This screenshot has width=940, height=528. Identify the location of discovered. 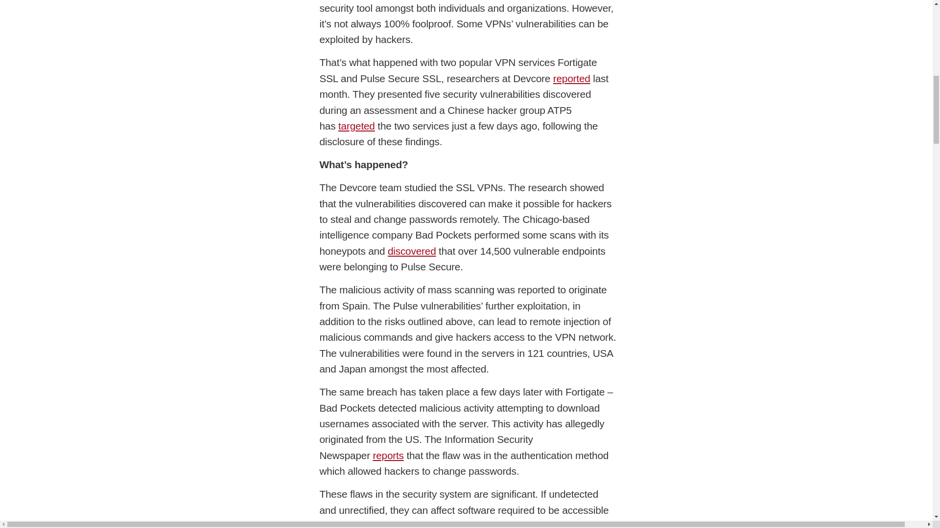
(411, 251).